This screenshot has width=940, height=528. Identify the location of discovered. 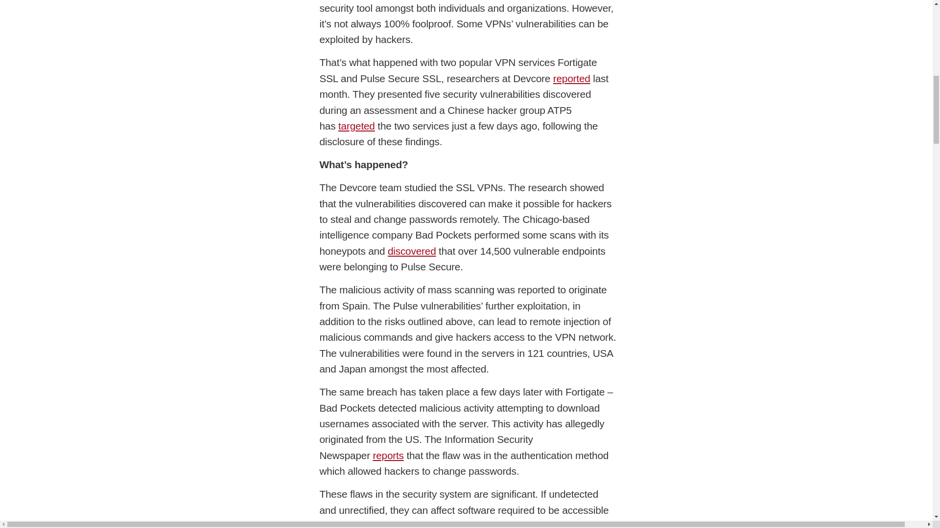
(411, 251).